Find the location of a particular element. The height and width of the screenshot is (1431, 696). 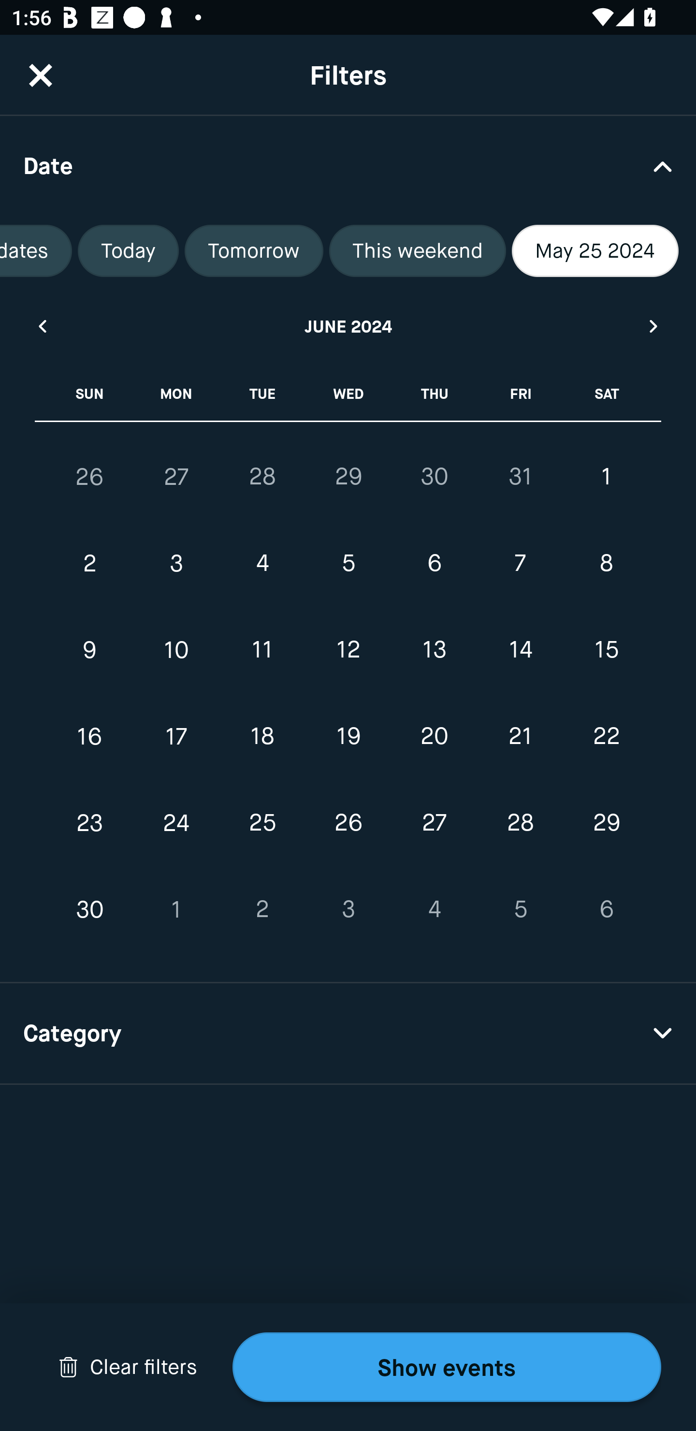

This weekend is located at coordinates (418, 251).